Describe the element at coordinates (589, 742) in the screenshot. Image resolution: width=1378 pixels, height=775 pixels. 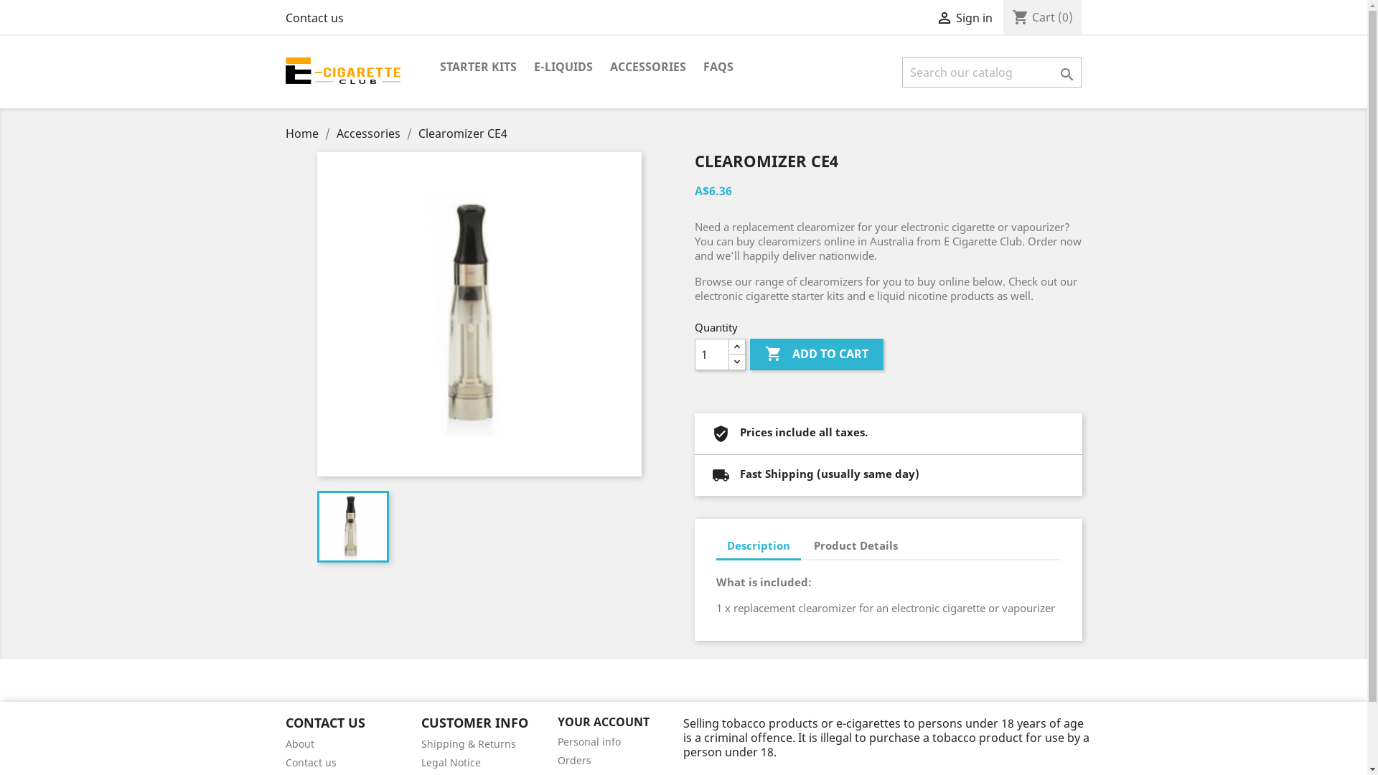
I see `Personal info` at that location.